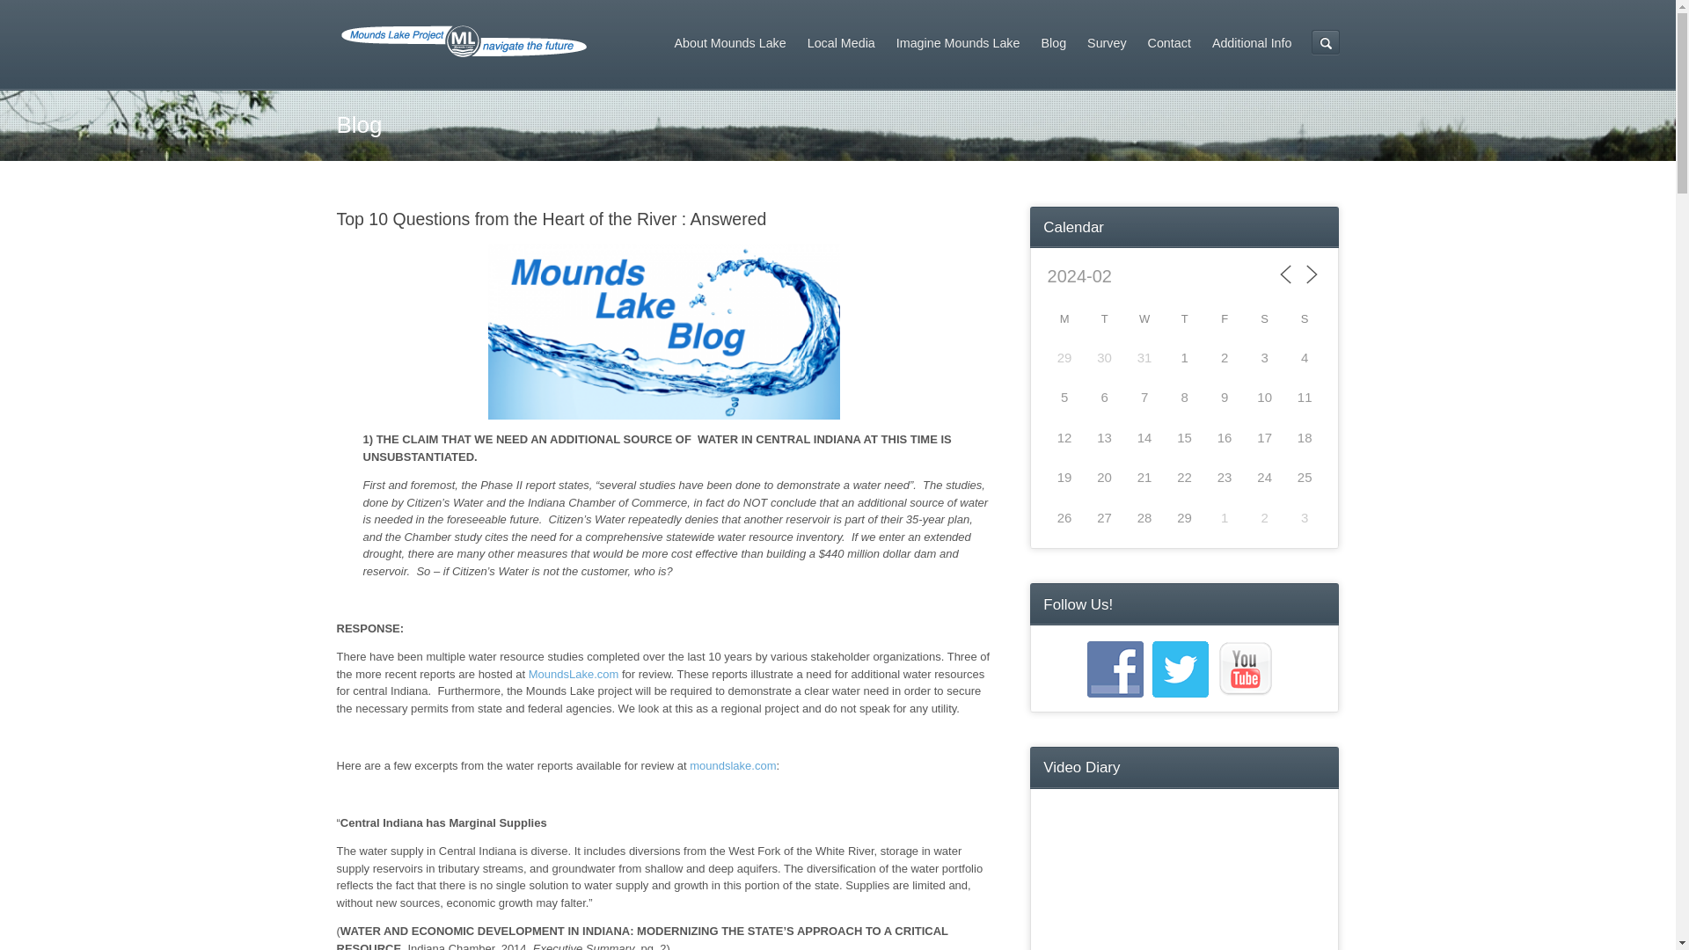 This screenshot has height=950, width=1689. What do you see at coordinates (1184, 881) in the screenshot?
I see `YouTube player` at bounding box center [1184, 881].